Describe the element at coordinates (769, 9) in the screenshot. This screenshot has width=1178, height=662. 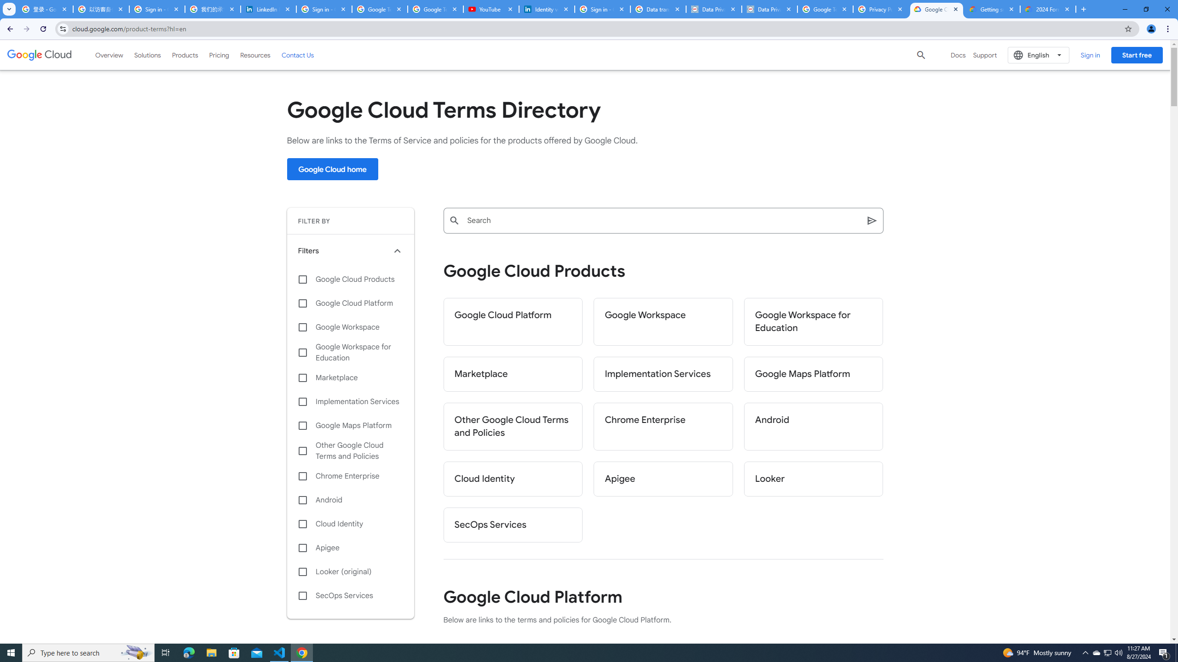
I see `Data Privacy Framework` at that location.